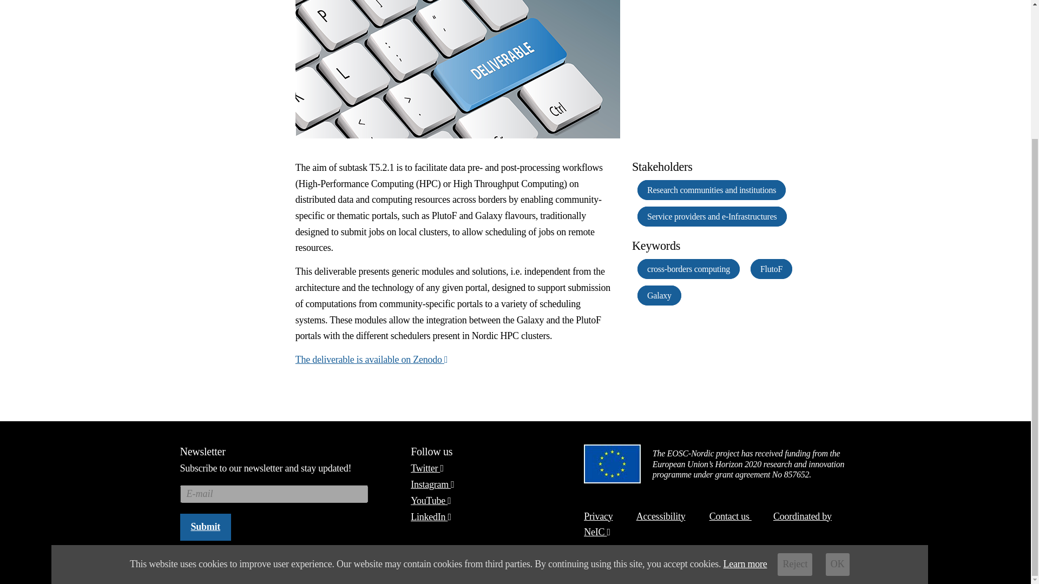  Describe the element at coordinates (688, 269) in the screenshot. I see `cross-borders computing` at that location.